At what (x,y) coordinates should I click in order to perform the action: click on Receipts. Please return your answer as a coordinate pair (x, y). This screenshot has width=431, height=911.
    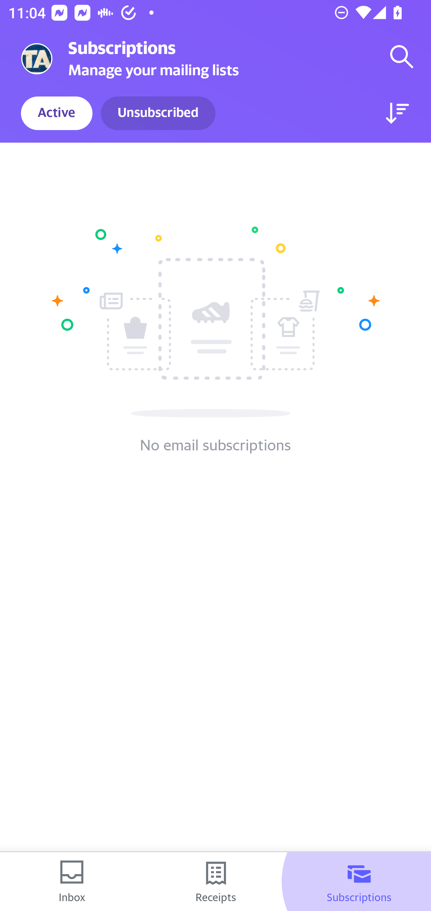
    Looking at the image, I should click on (215, 882).